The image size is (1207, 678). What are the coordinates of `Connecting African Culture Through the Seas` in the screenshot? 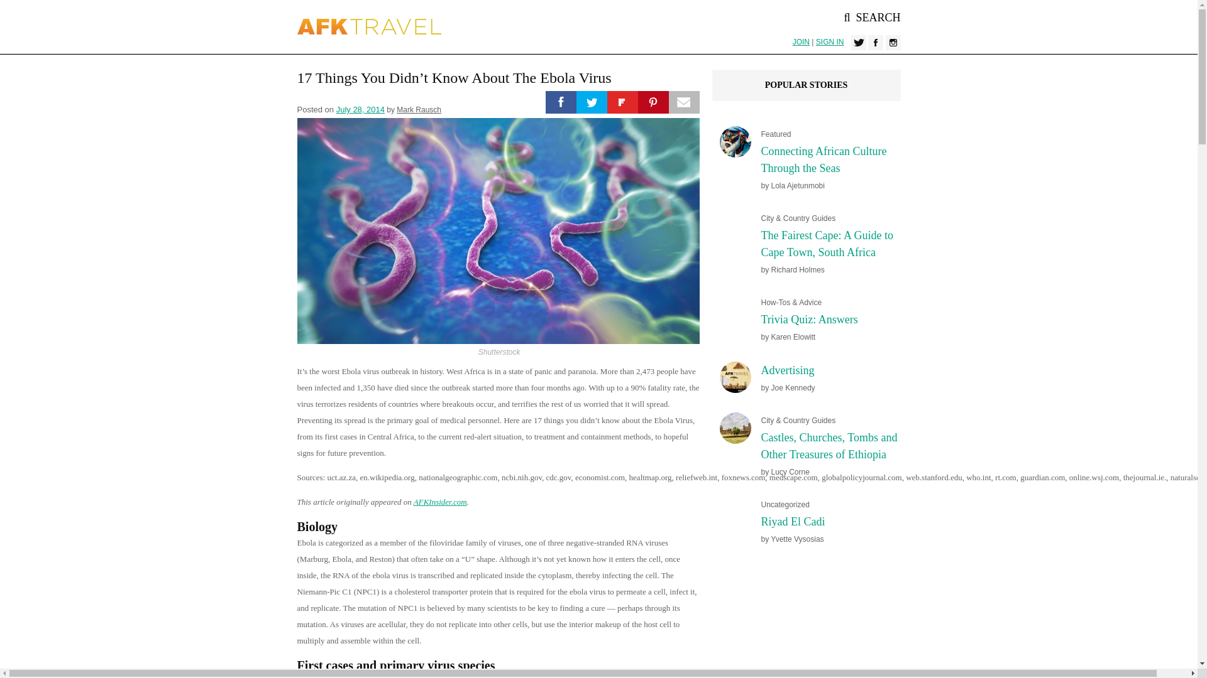 It's located at (823, 159).